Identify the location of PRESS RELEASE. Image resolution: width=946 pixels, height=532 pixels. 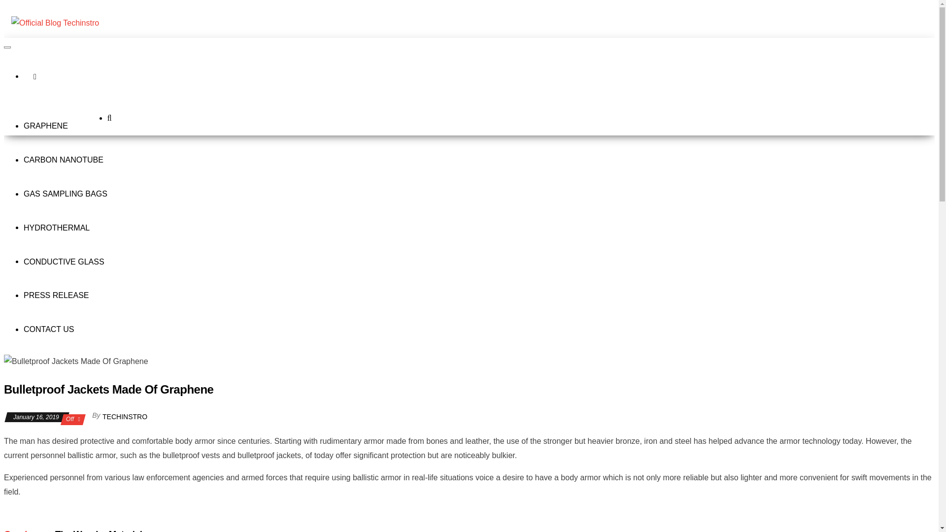
(56, 296).